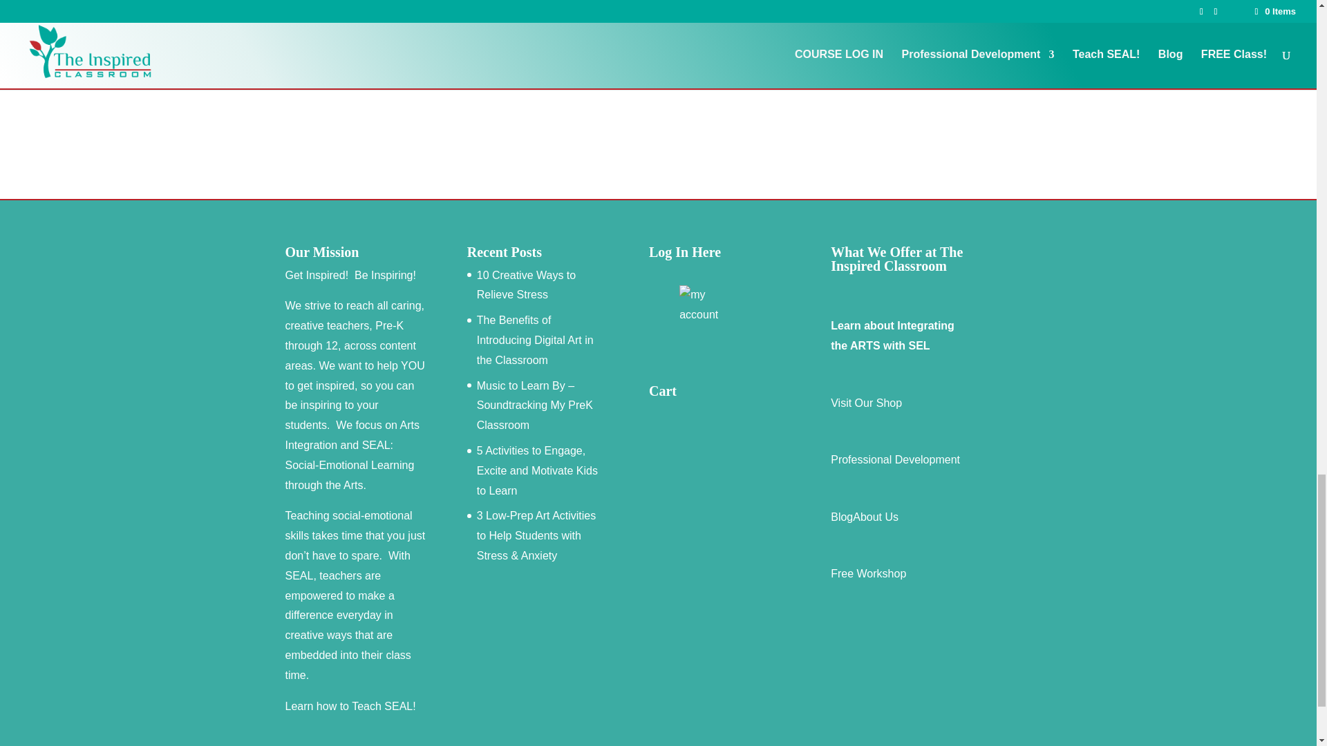 The image size is (1327, 746). What do you see at coordinates (537, 470) in the screenshot?
I see `5 Activities to Engage, Excite and Motivate Kids to Learn` at bounding box center [537, 470].